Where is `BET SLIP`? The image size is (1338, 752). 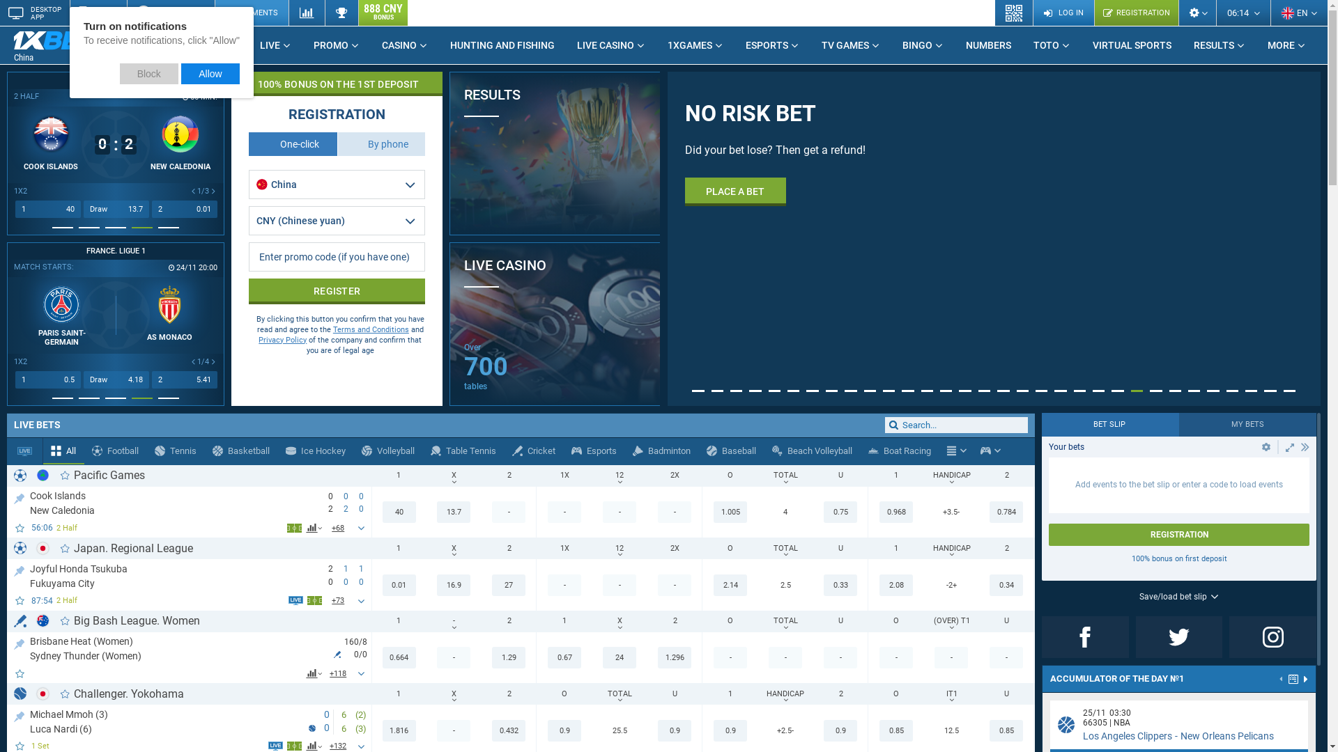 BET SLIP is located at coordinates (1111, 425).